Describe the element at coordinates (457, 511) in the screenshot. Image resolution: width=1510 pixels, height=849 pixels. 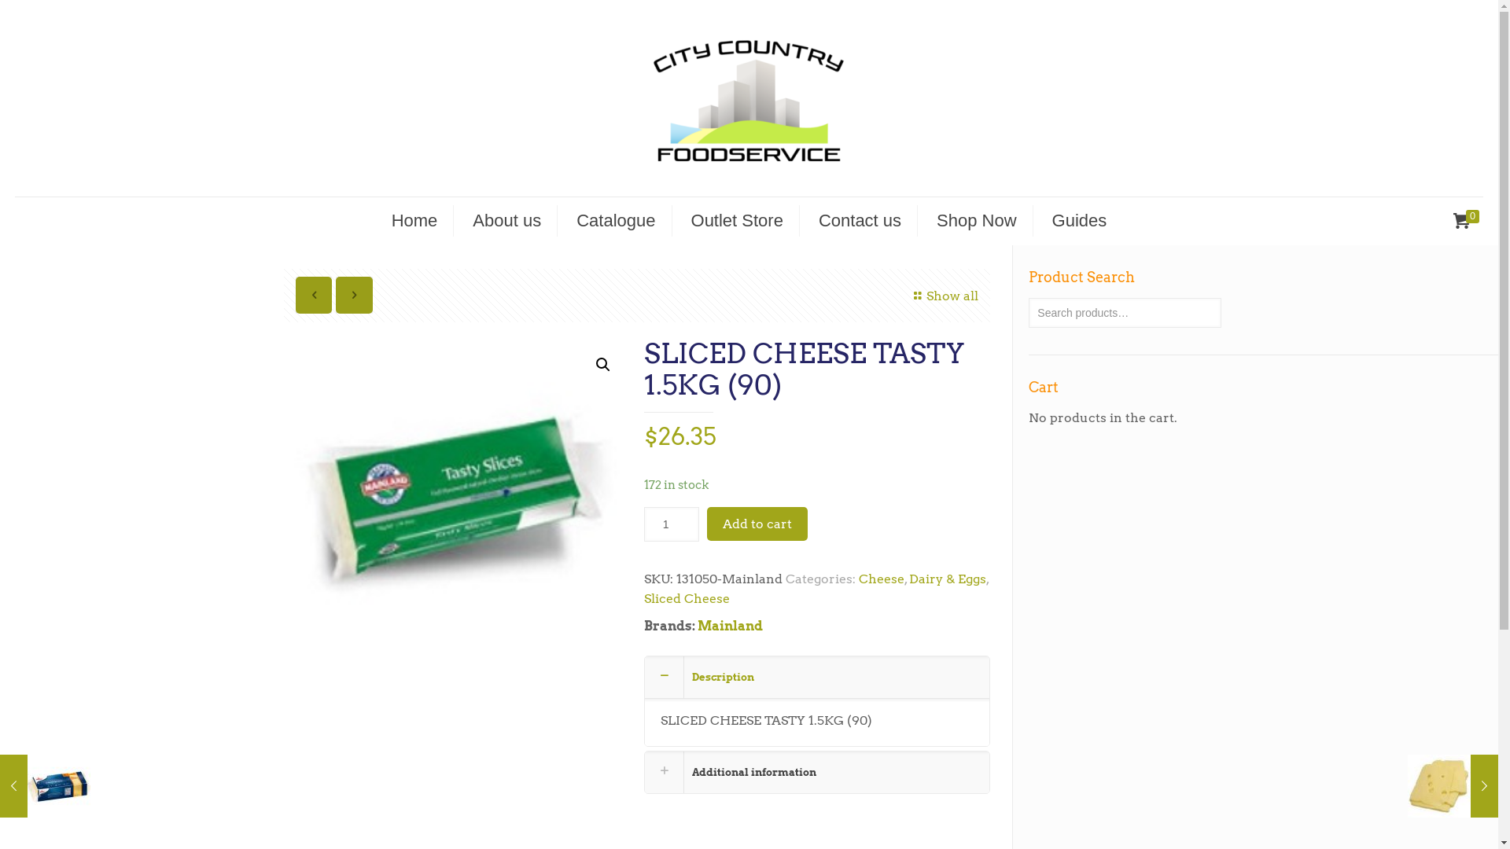
I see `131050-Mainland` at that location.